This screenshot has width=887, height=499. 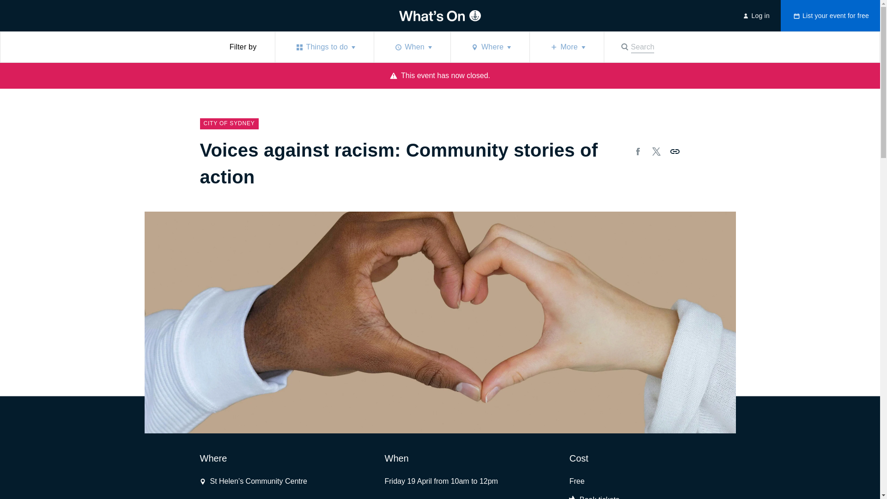 I want to click on More, so click(x=674, y=152).